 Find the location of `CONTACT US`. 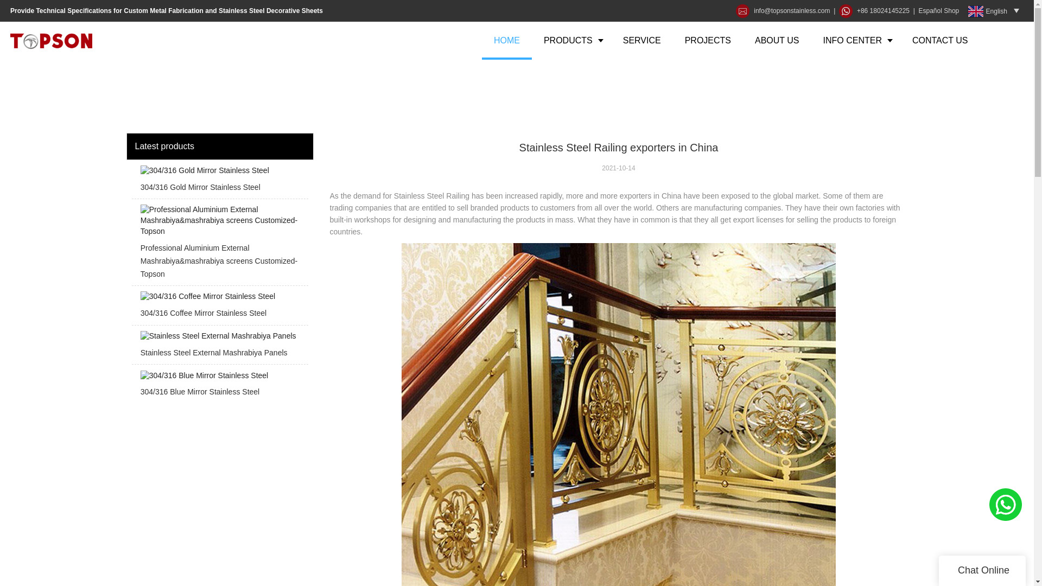

CONTACT US is located at coordinates (940, 40).